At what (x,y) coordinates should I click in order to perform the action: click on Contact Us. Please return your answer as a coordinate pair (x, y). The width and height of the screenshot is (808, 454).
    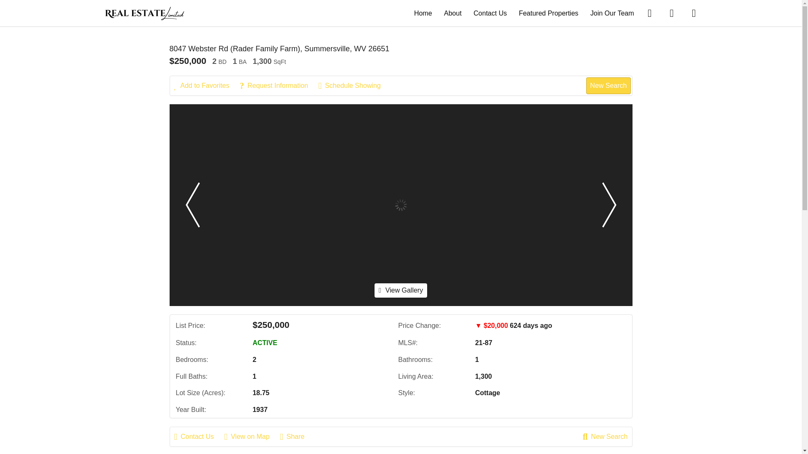
    Looking at the image, I should click on (490, 13).